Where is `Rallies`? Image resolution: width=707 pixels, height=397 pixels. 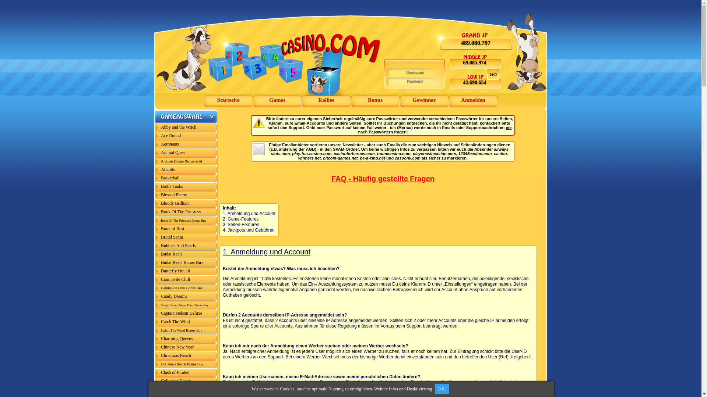 Rallies is located at coordinates (326, 101).